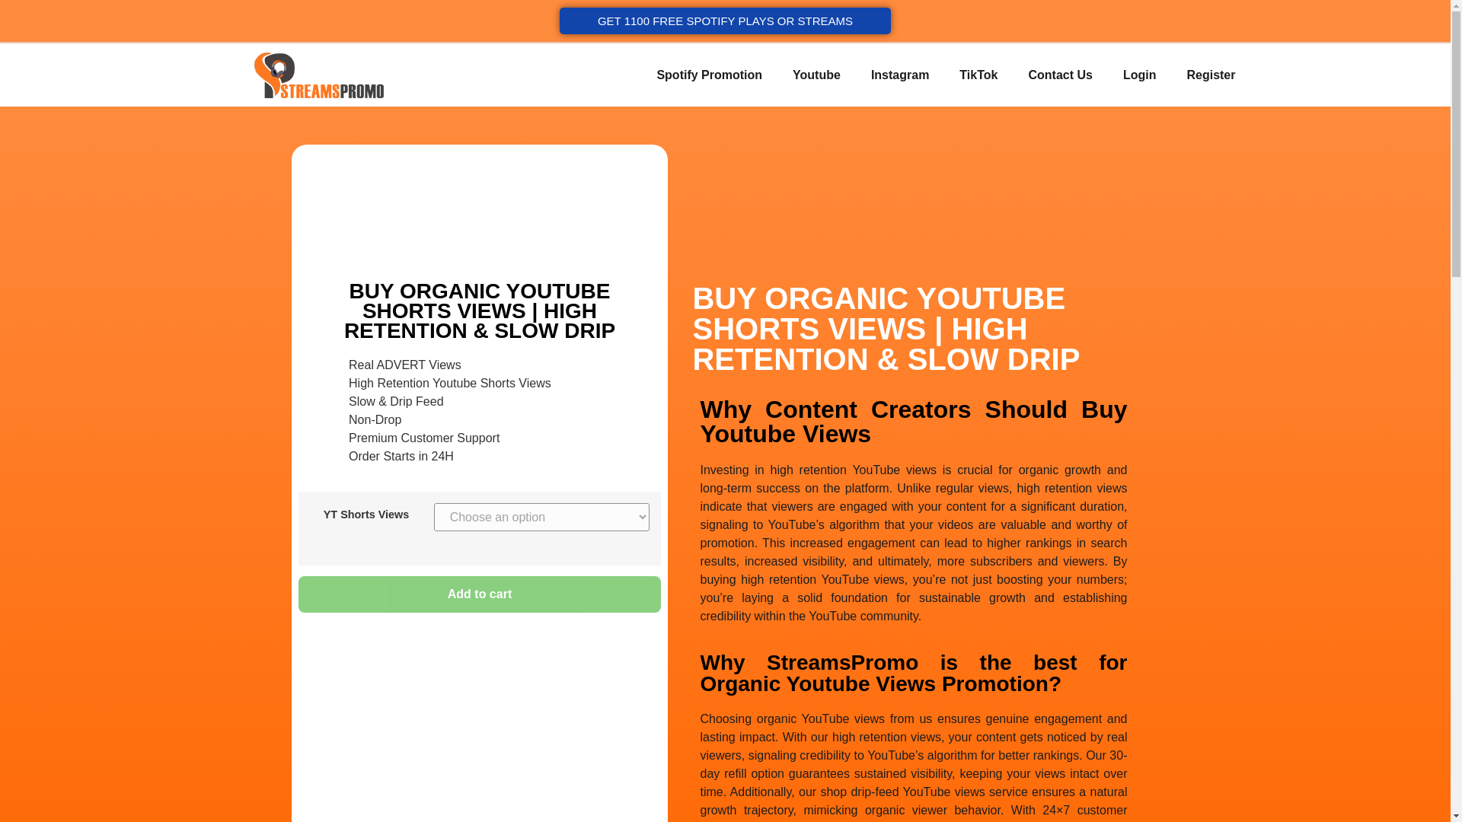 Image resolution: width=1462 pixels, height=822 pixels. I want to click on Register, so click(1210, 75).